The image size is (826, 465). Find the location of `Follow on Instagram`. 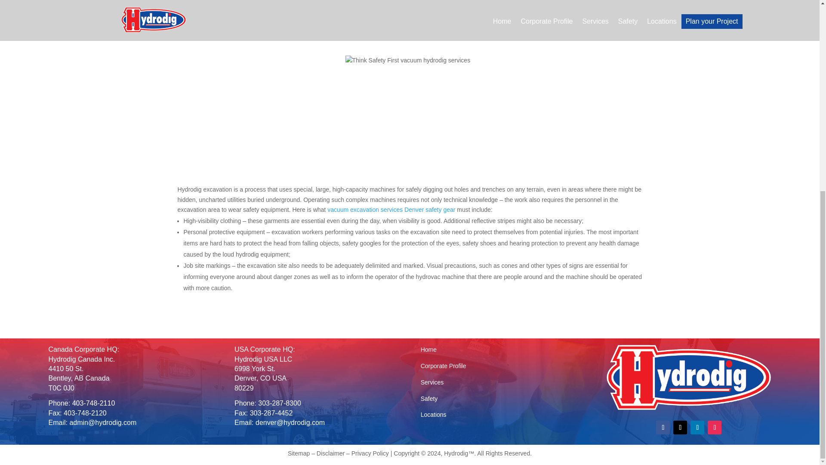

Follow on Instagram is located at coordinates (714, 427).